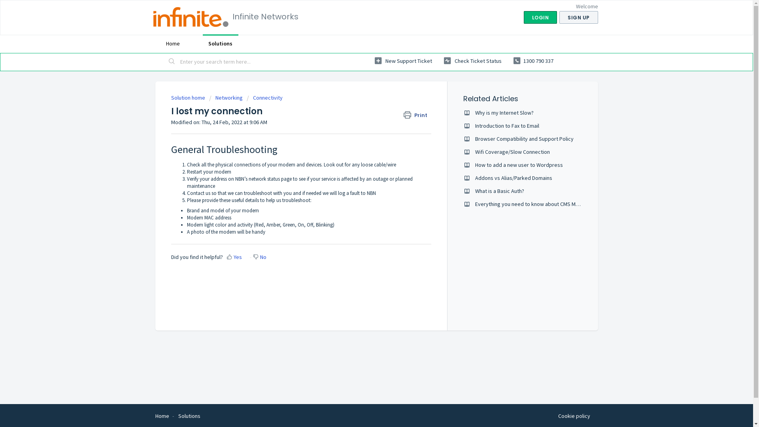 Image resolution: width=759 pixels, height=427 pixels. Describe the element at coordinates (162, 416) in the screenshot. I see `Home` at that location.